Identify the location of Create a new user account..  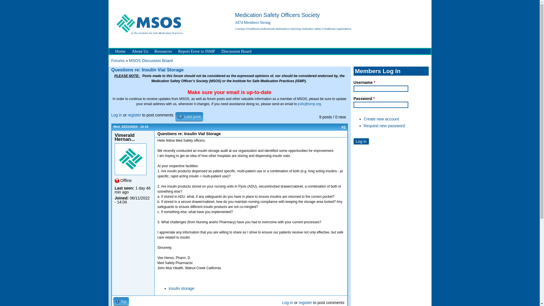
(381, 119).